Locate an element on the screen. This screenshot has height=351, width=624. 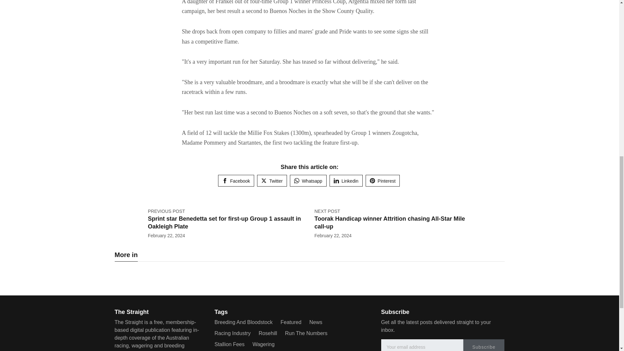
Share on Twitter is located at coordinates (272, 180).